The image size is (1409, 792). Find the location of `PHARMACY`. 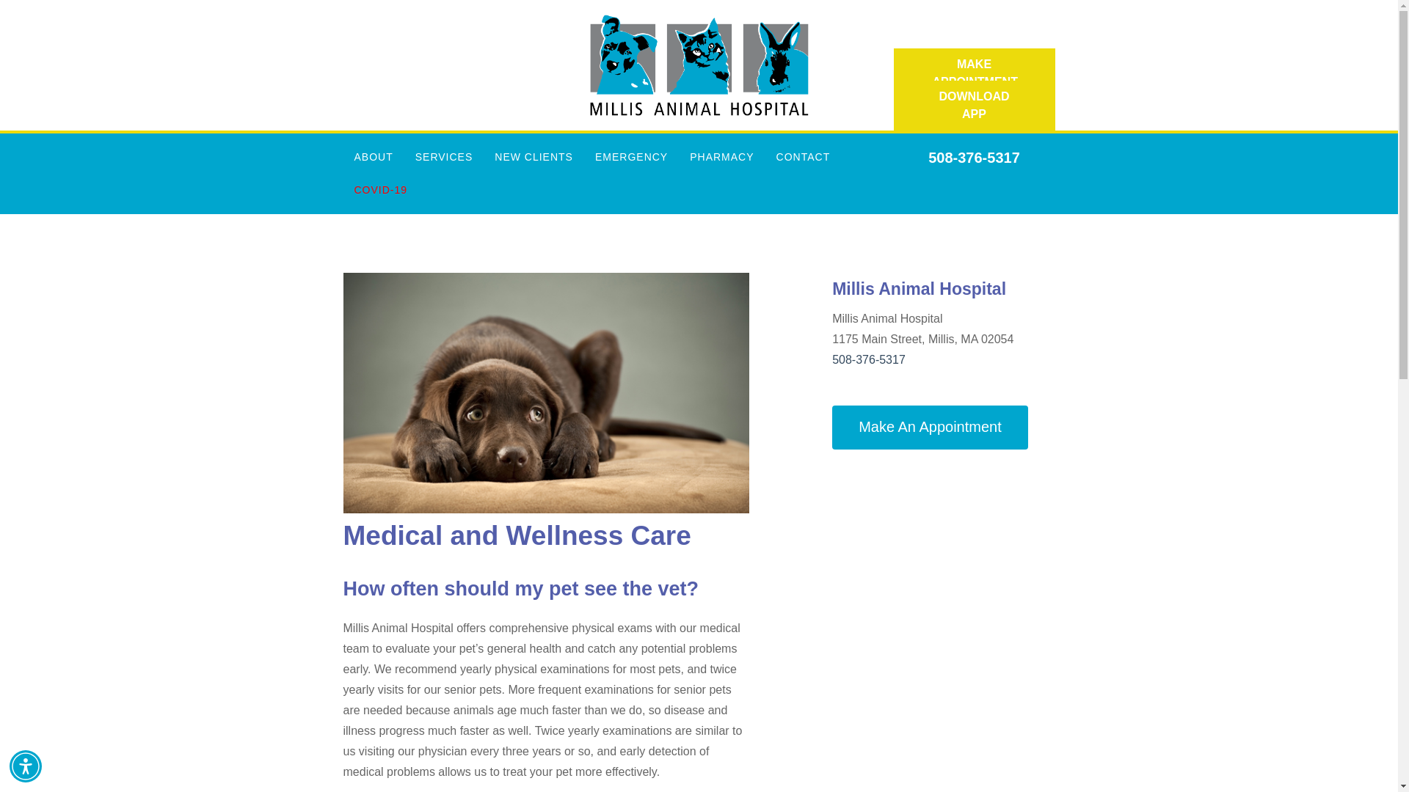

PHARMACY is located at coordinates (722, 157).